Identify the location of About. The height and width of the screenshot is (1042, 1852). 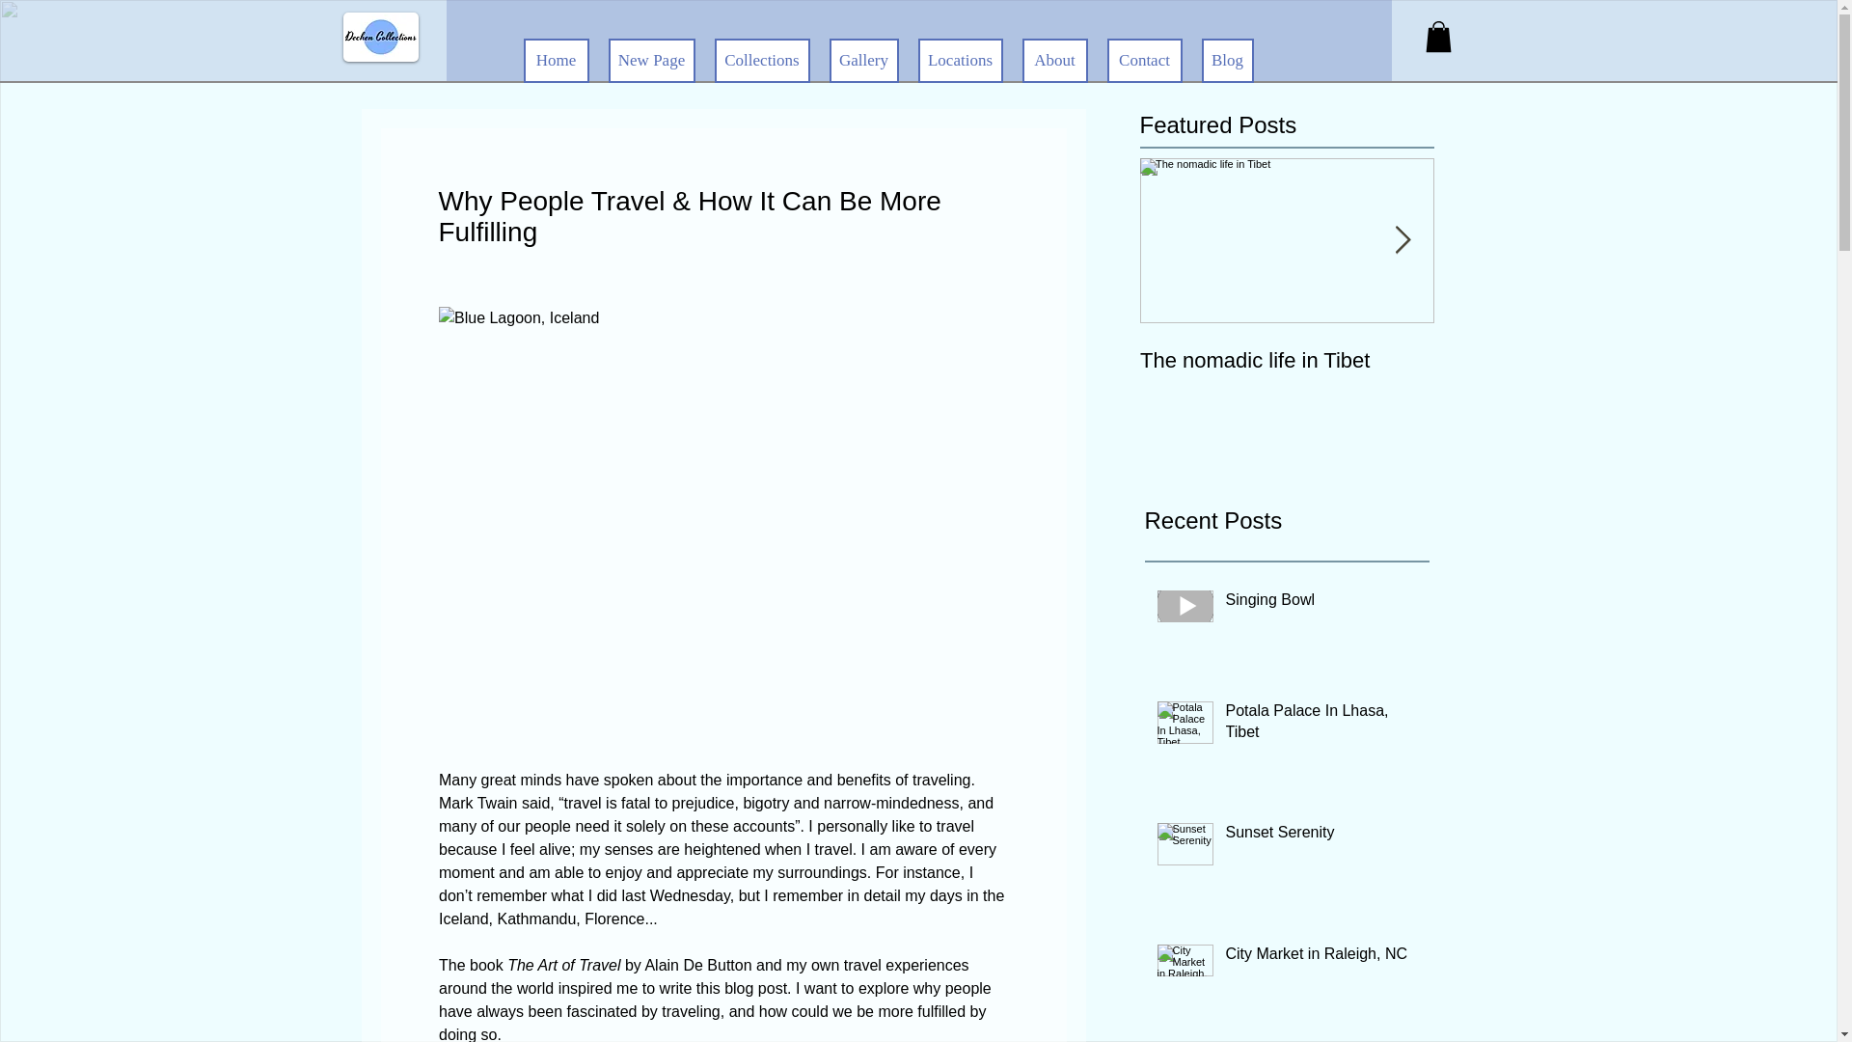
(1287, 317).